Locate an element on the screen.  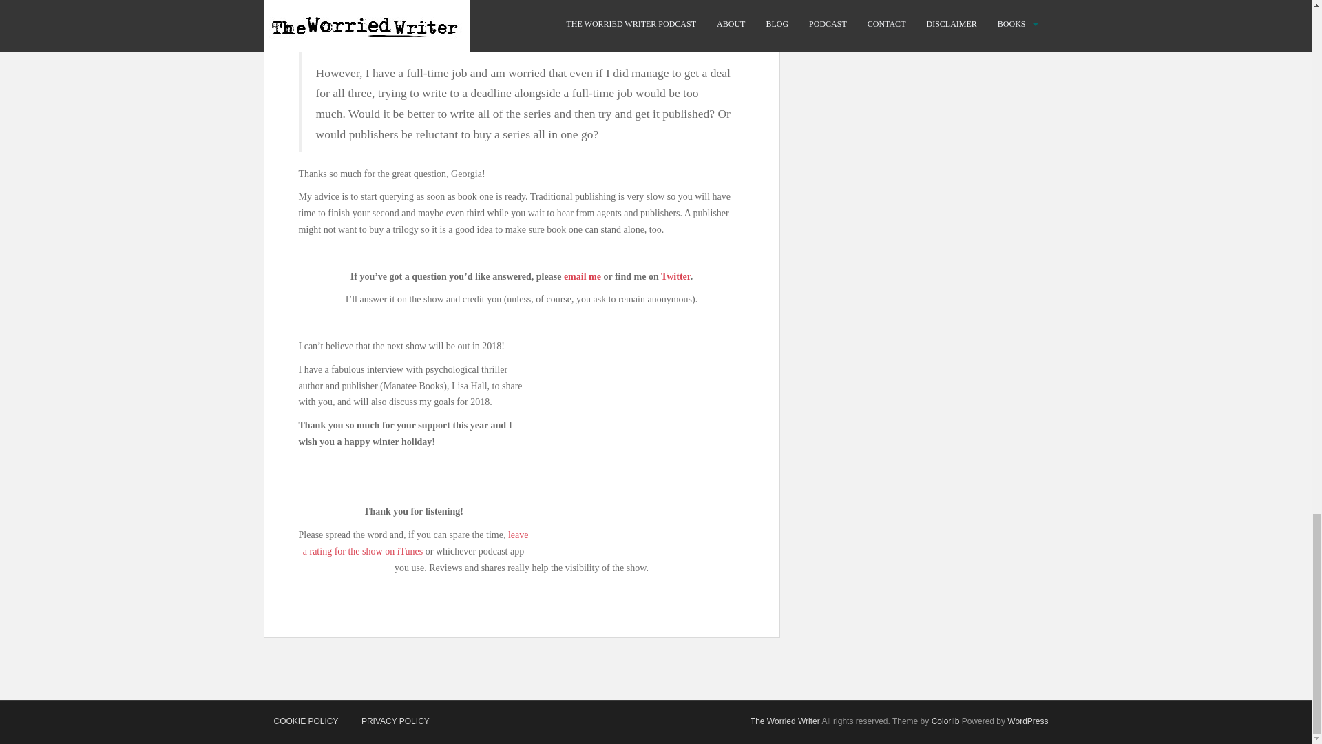
The Worried Writer is located at coordinates (785, 721).